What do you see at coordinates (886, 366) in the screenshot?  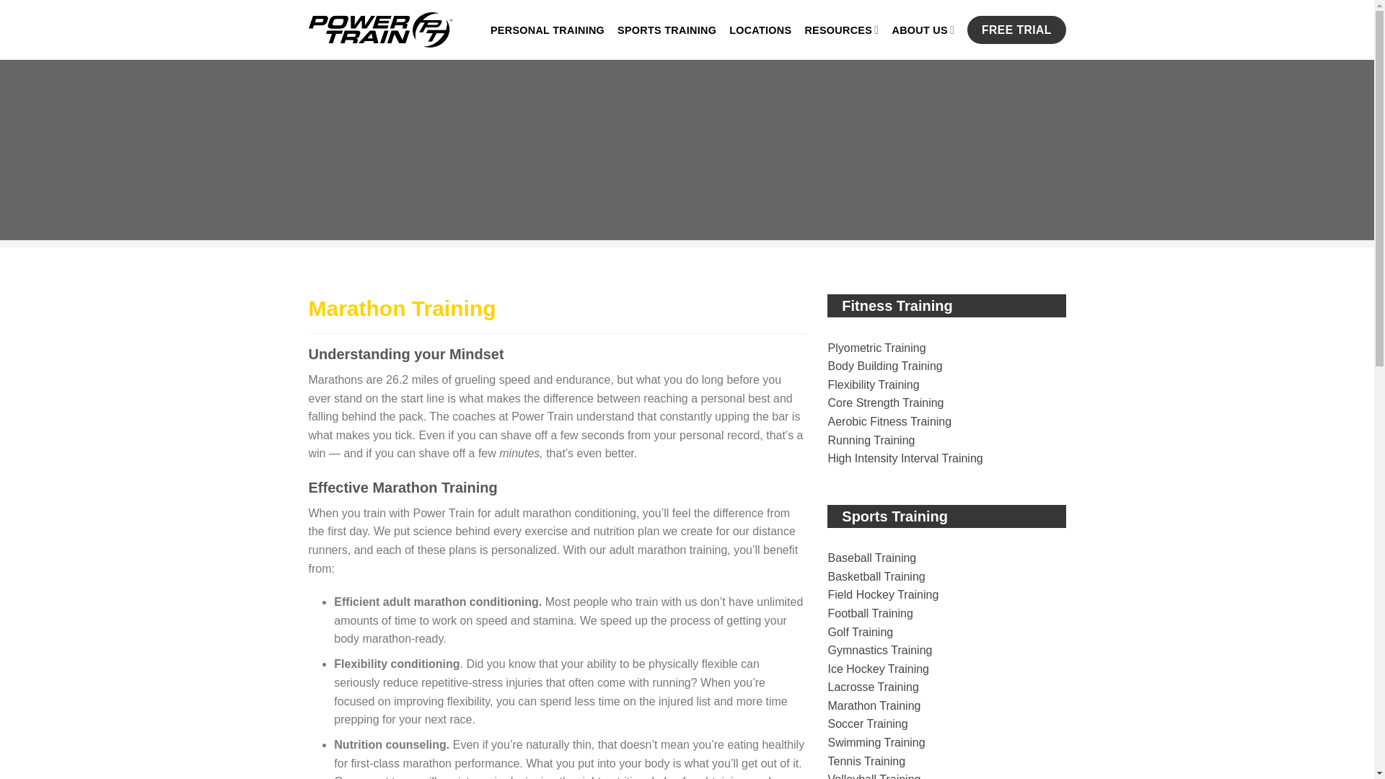 I see `Body Building Training` at bounding box center [886, 366].